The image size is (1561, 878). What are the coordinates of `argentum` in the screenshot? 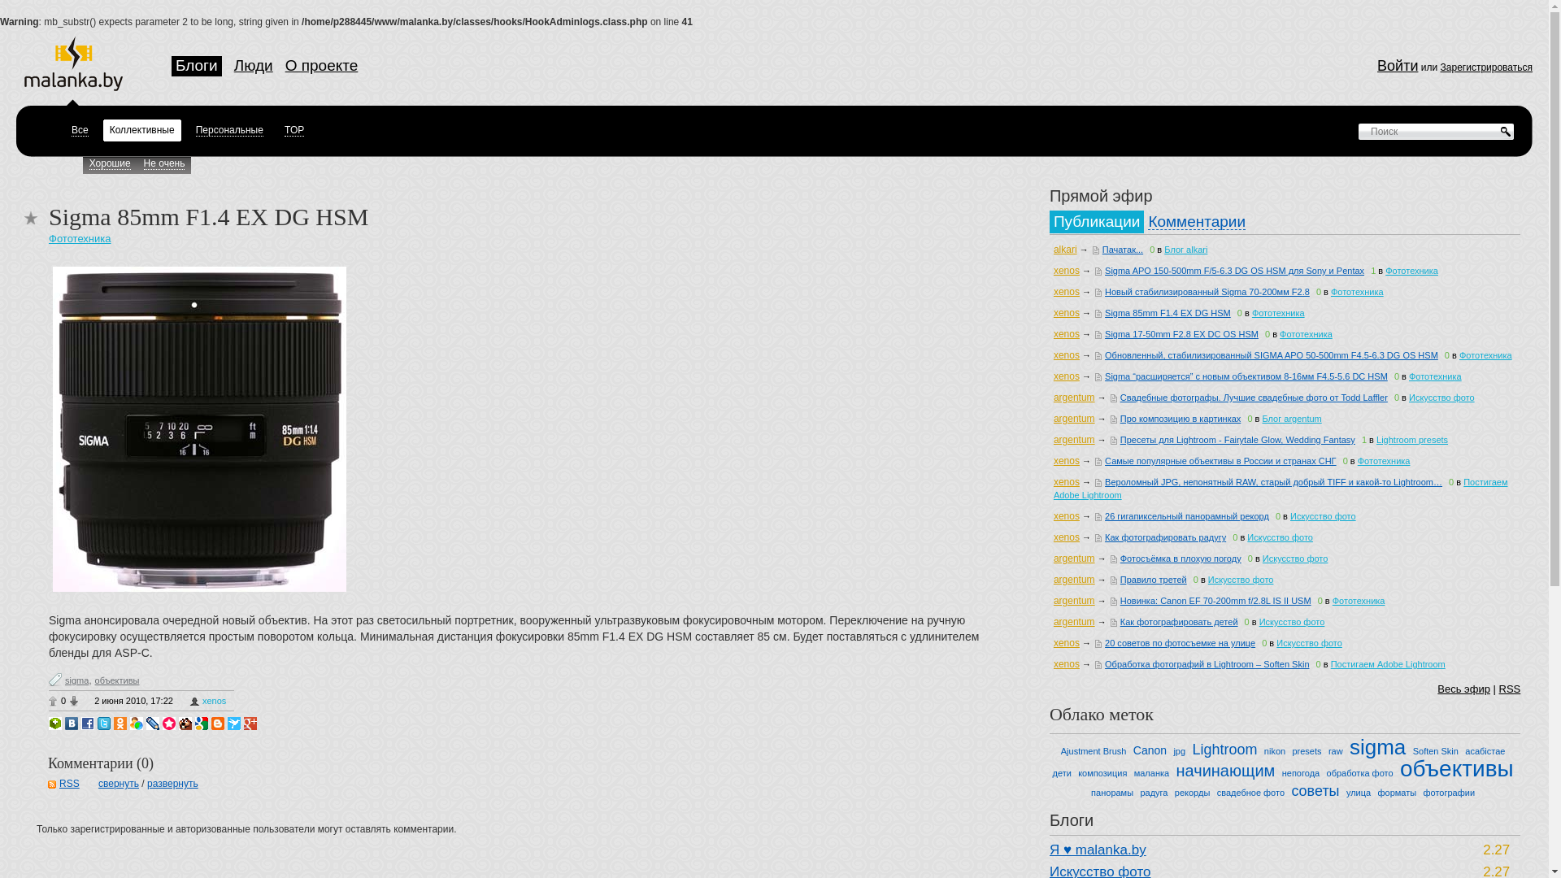 It's located at (1075, 440).